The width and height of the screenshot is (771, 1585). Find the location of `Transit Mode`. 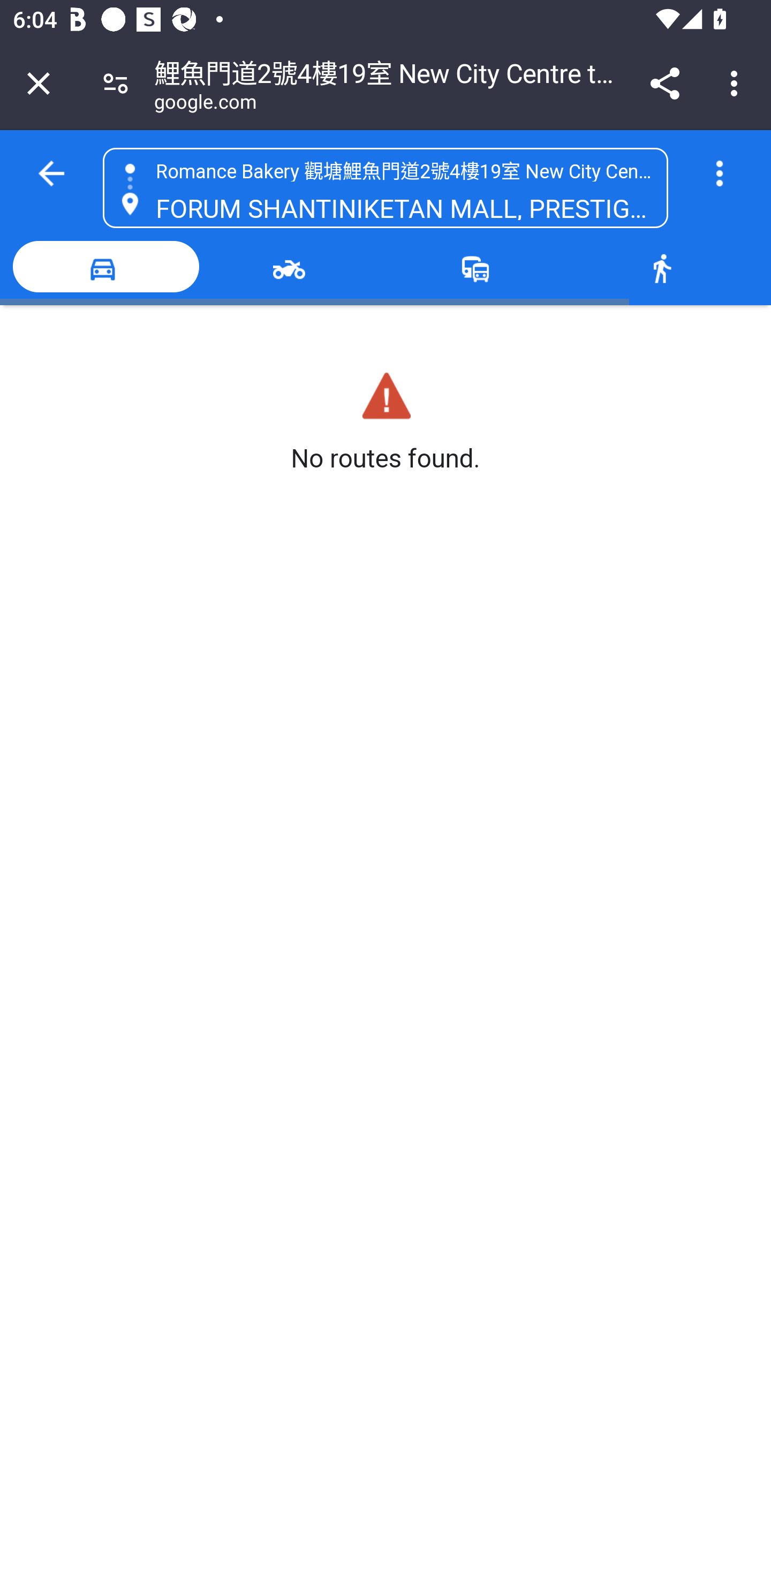

Transit Mode is located at coordinates (479, 267).